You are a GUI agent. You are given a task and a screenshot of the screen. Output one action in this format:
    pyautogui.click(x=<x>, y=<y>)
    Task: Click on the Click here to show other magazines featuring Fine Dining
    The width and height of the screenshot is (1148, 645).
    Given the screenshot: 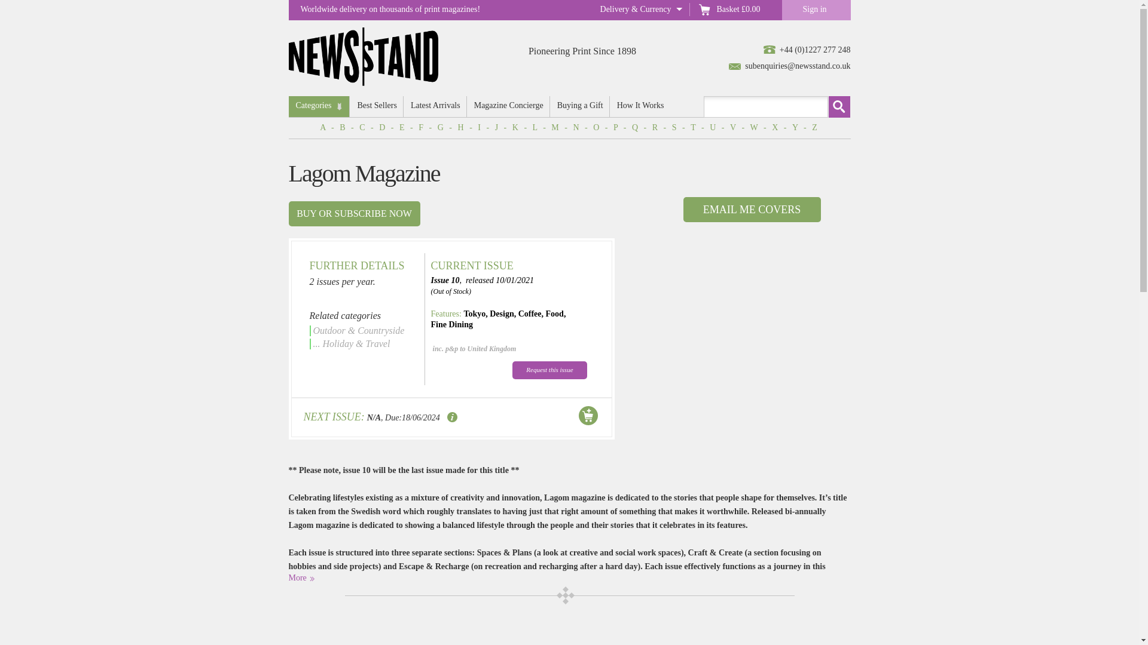 What is the action you would take?
    pyautogui.click(x=452, y=324)
    